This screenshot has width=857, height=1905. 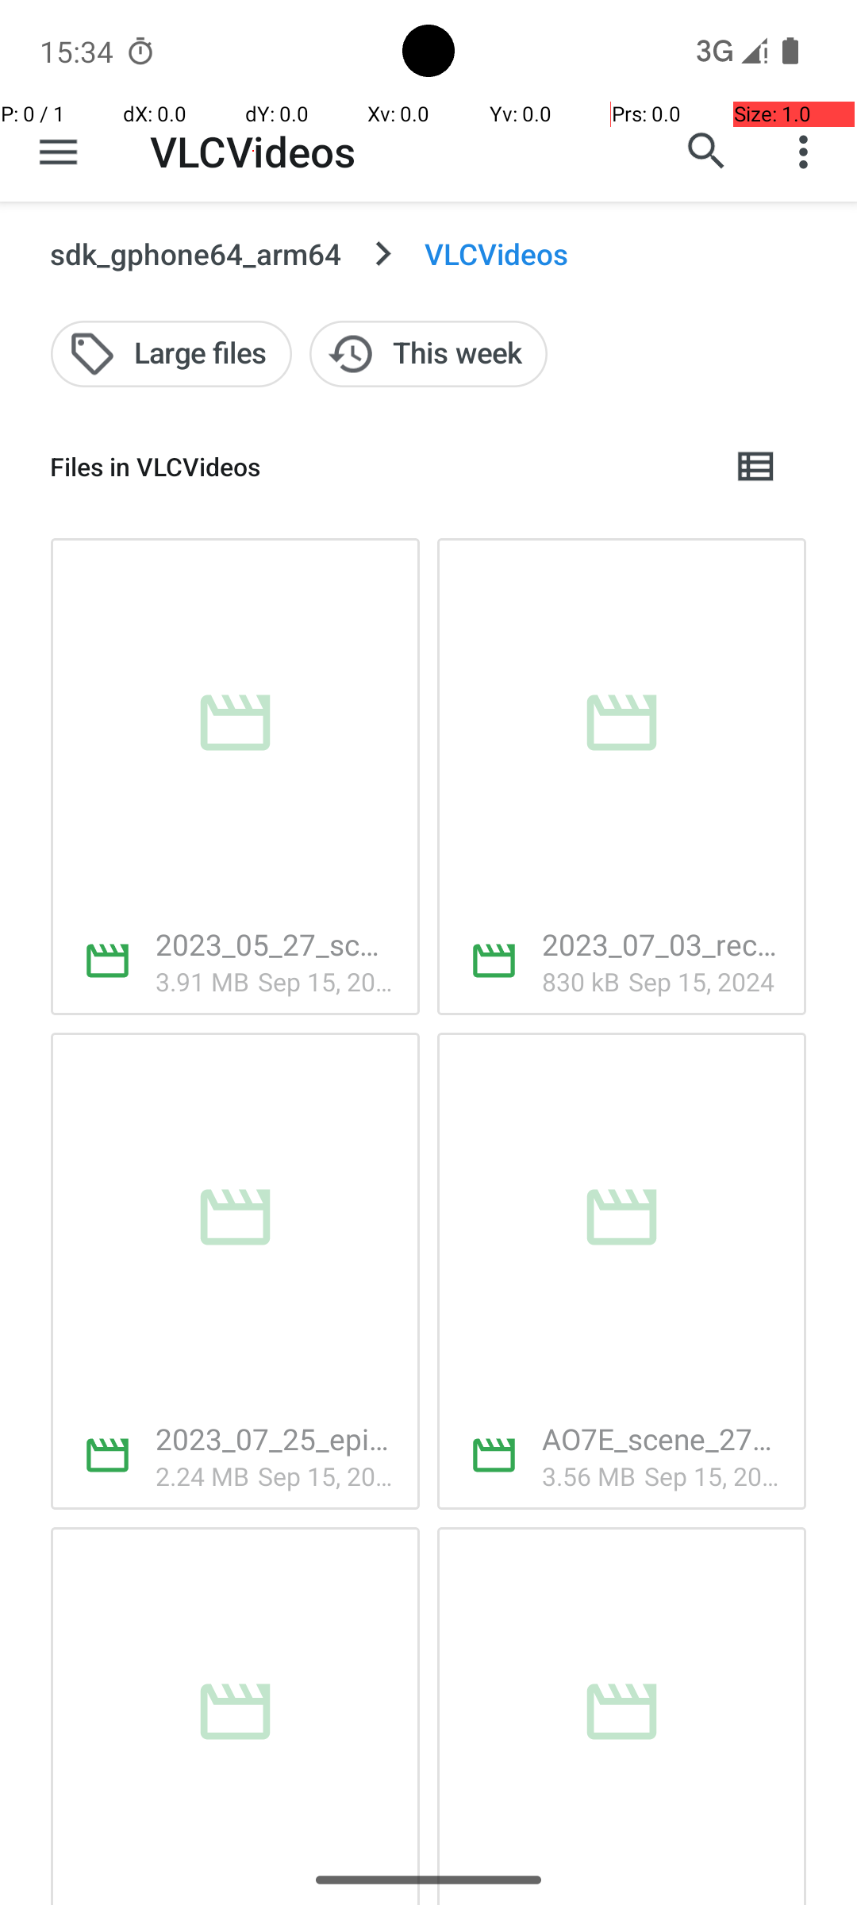 I want to click on Files in VLCVideos, so click(x=378, y=467).